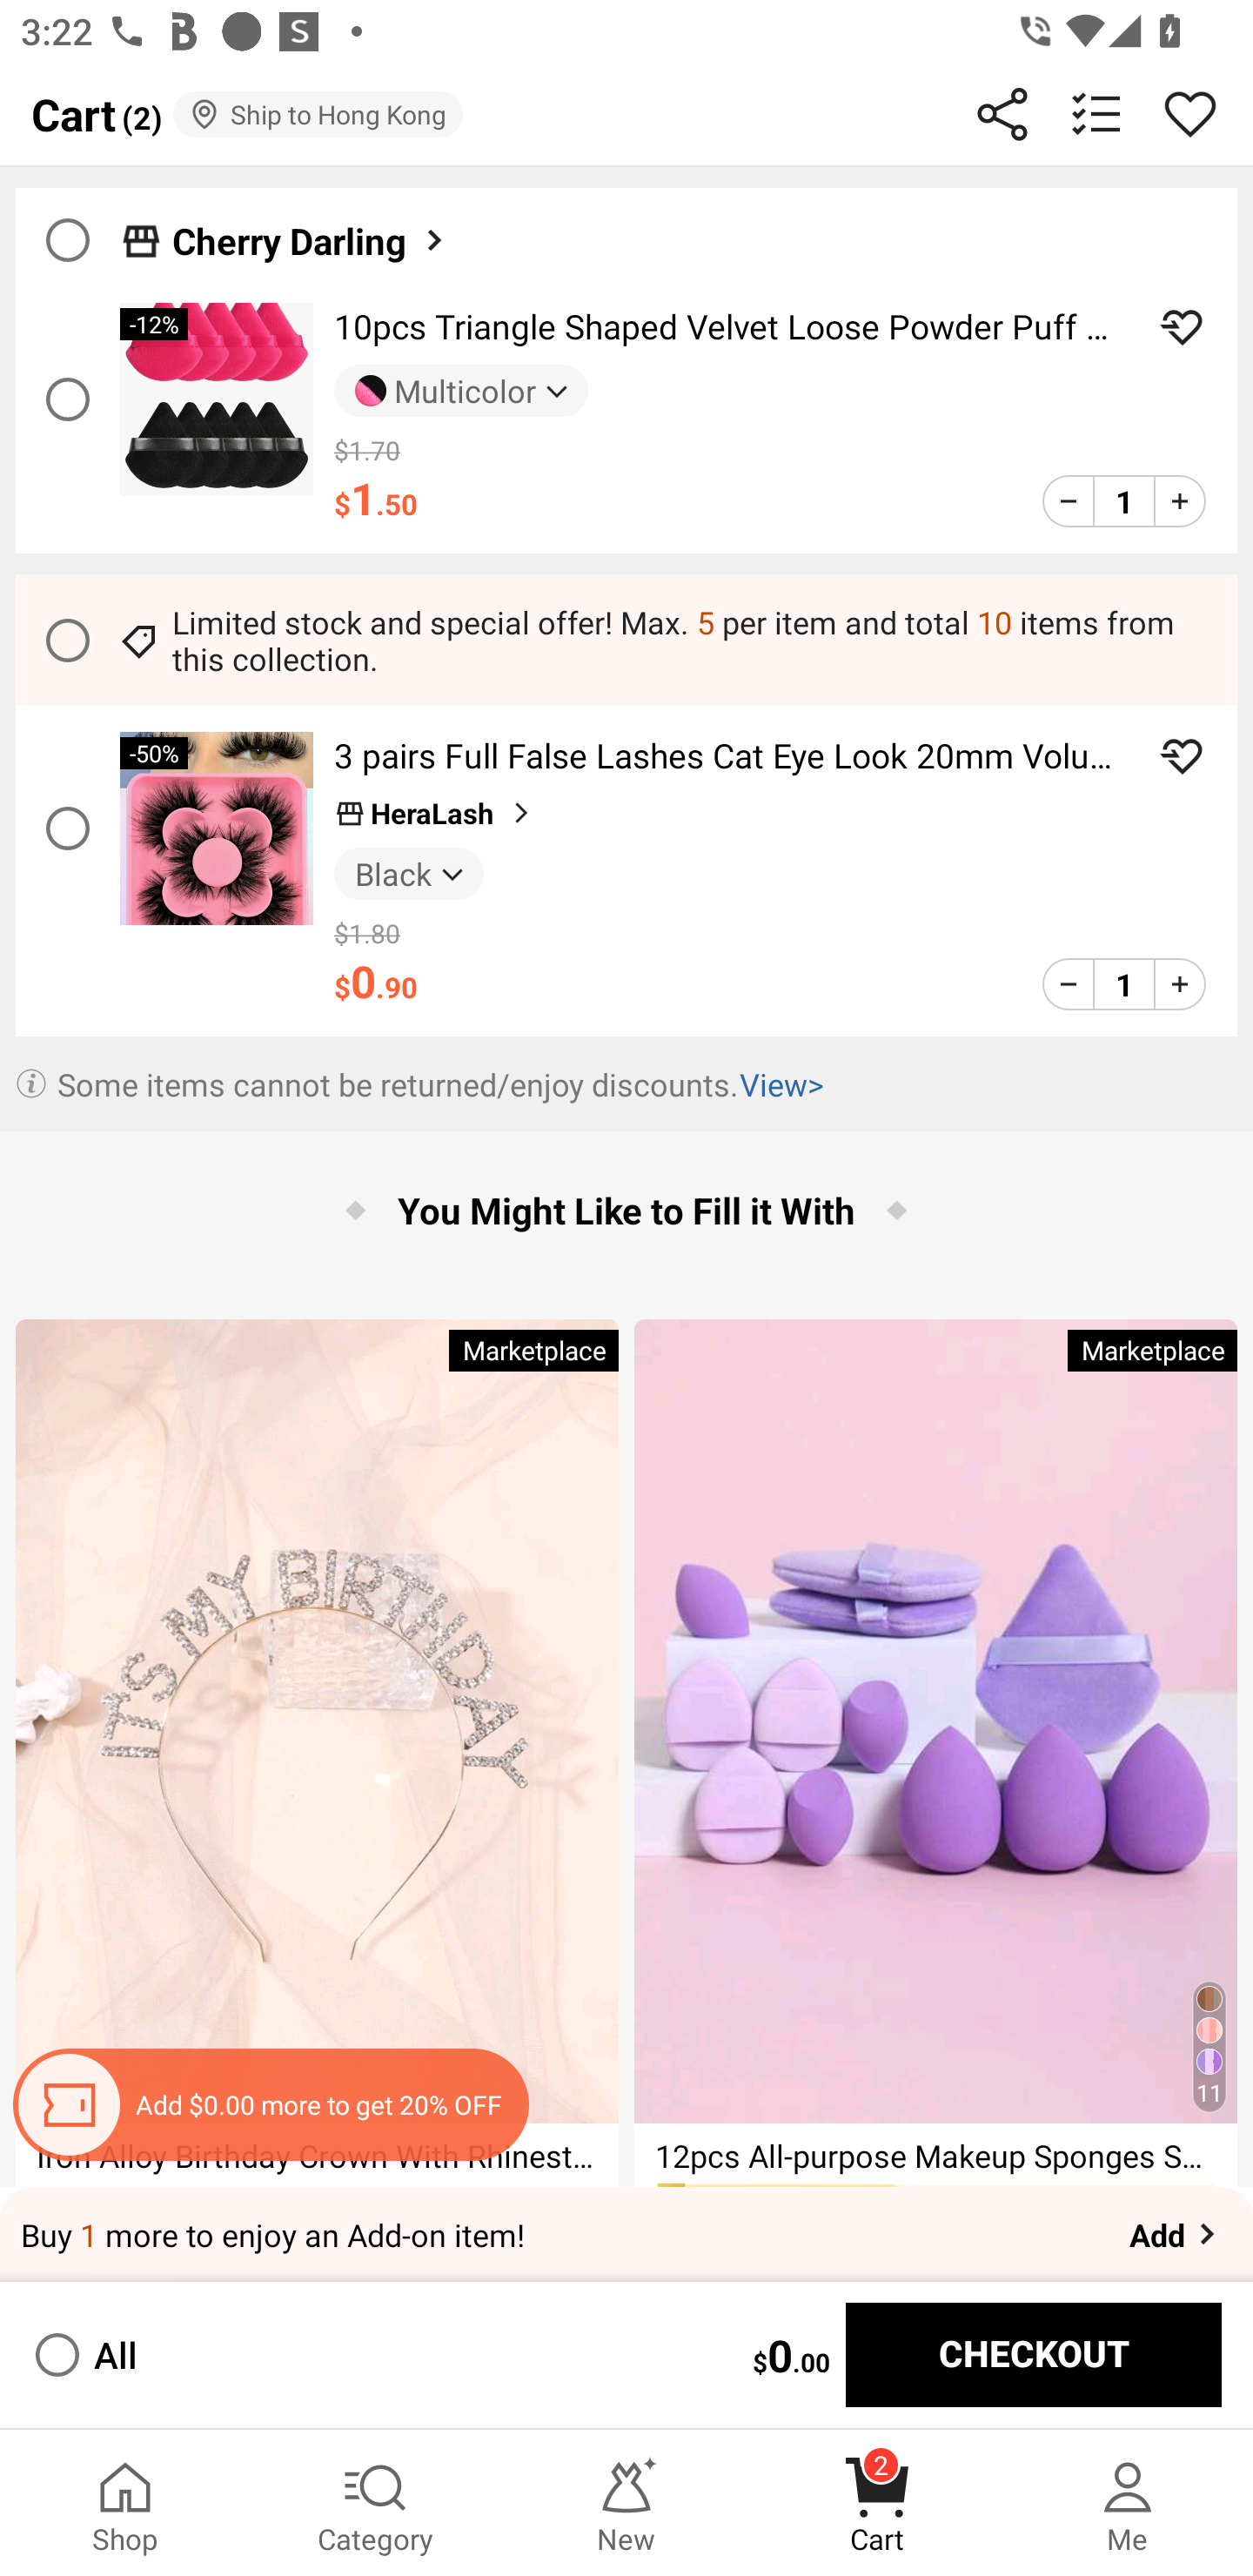 This screenshot has width=1253, height=2576. What do you see at coordinates (1034, 2354) in the screenshot?
I see `CHECKOUT` at bounding box center [1034, 2354].